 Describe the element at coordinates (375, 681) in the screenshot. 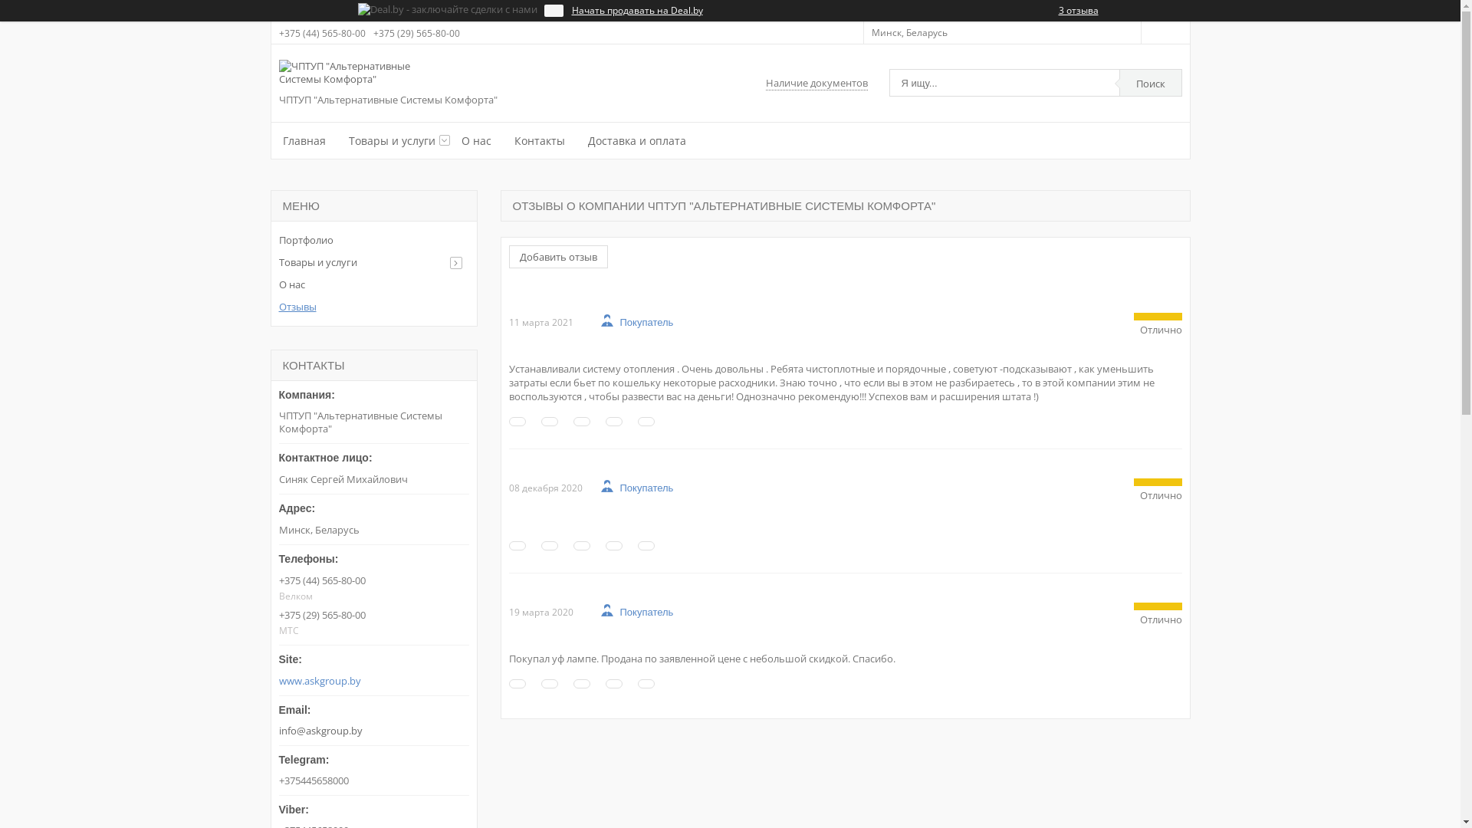

I see `www.askgroup.by` at that location.